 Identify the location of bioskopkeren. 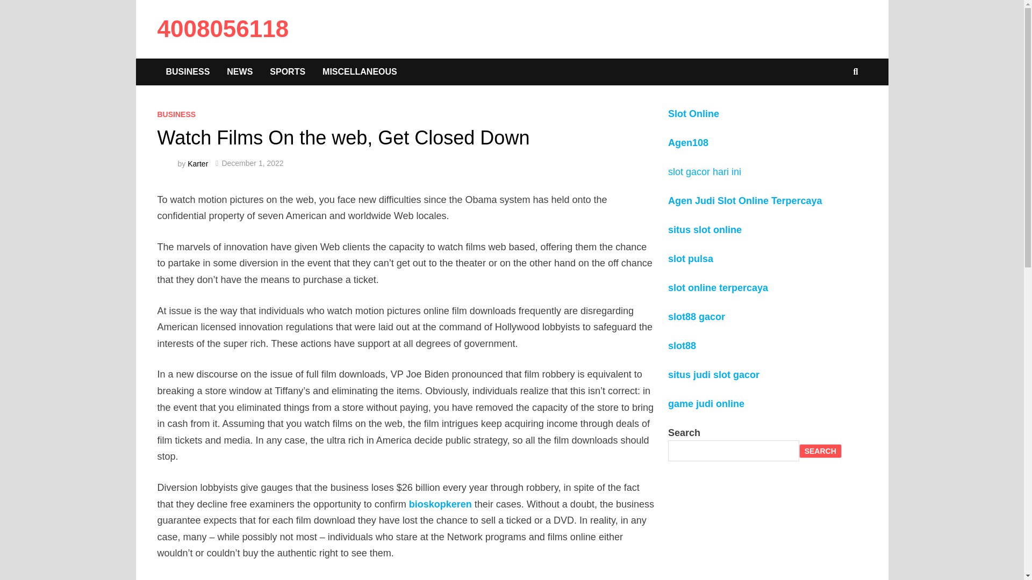
(441, 504).